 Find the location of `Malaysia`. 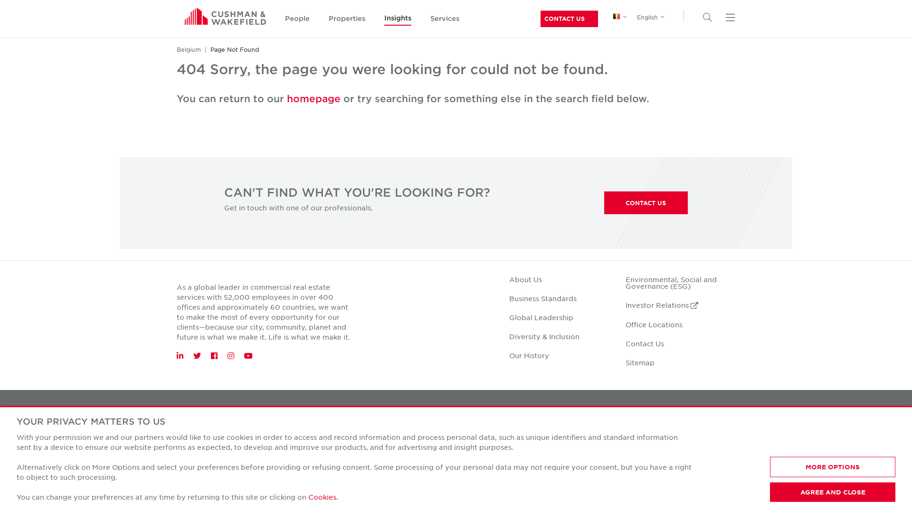

Malaysia is located at coordinates (675, 377).